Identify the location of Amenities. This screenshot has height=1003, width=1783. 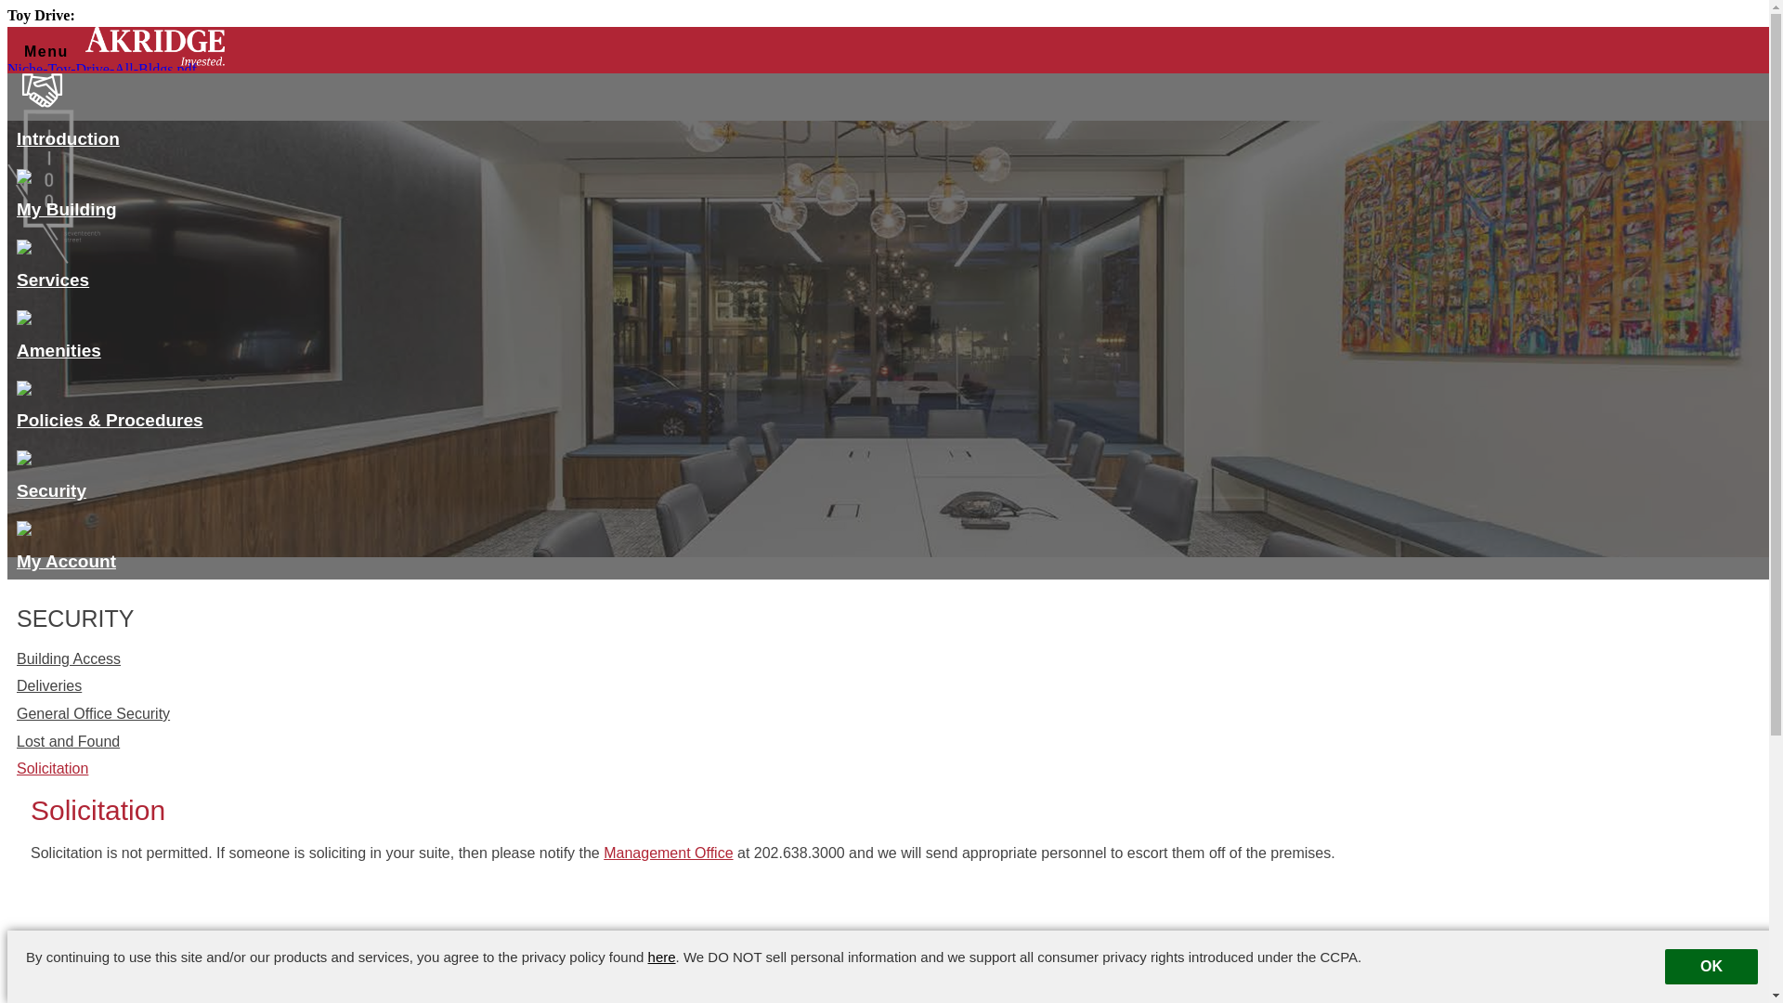
(141, 319).